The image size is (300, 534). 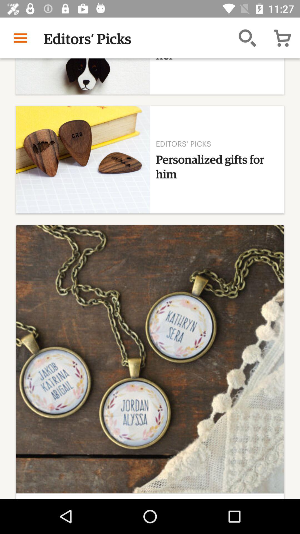 I want to click on click the dog which is at the top of the image, so click(x=83, y=76).